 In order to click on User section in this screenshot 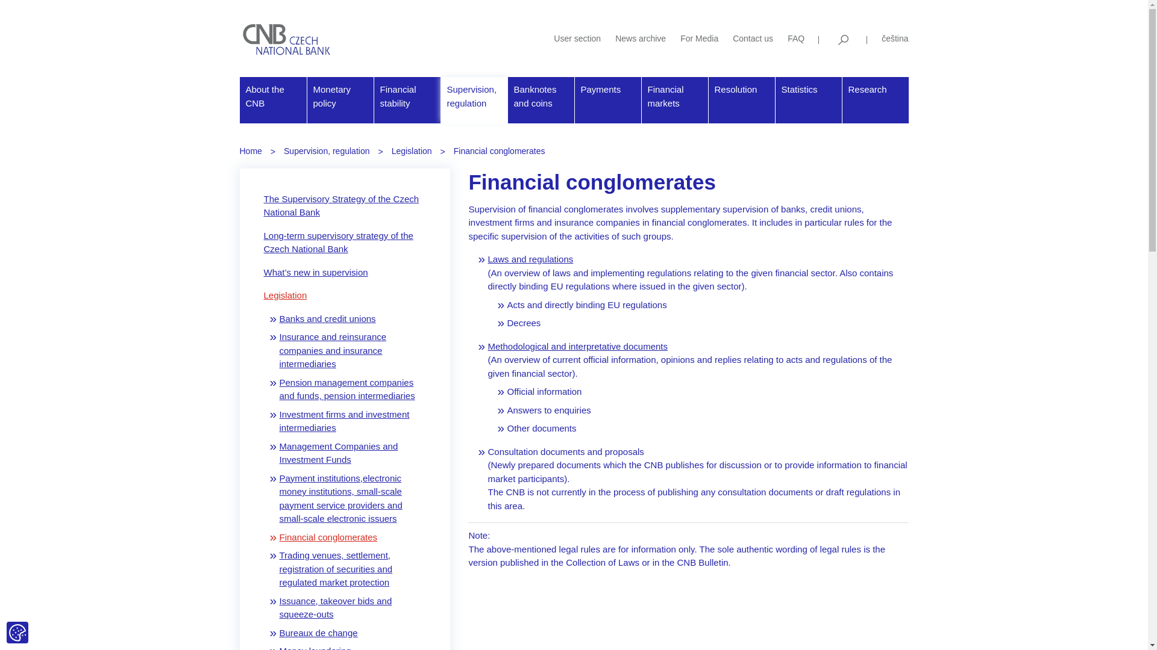, I will do `click(577, 39)`.